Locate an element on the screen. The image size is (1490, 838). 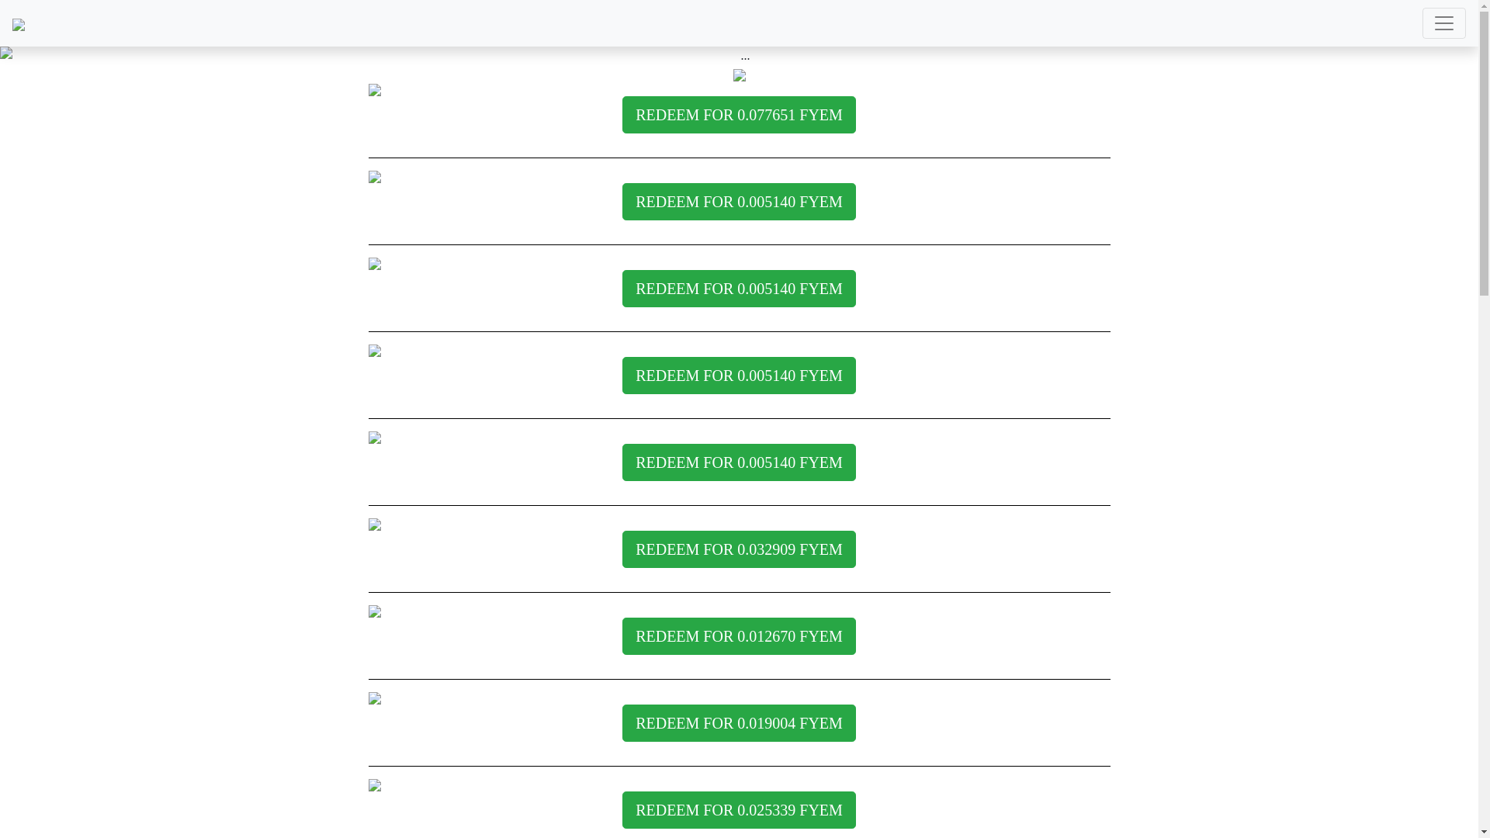
REDEEM FOR 0.005140 FYEM is located at coordinates (739, 376).